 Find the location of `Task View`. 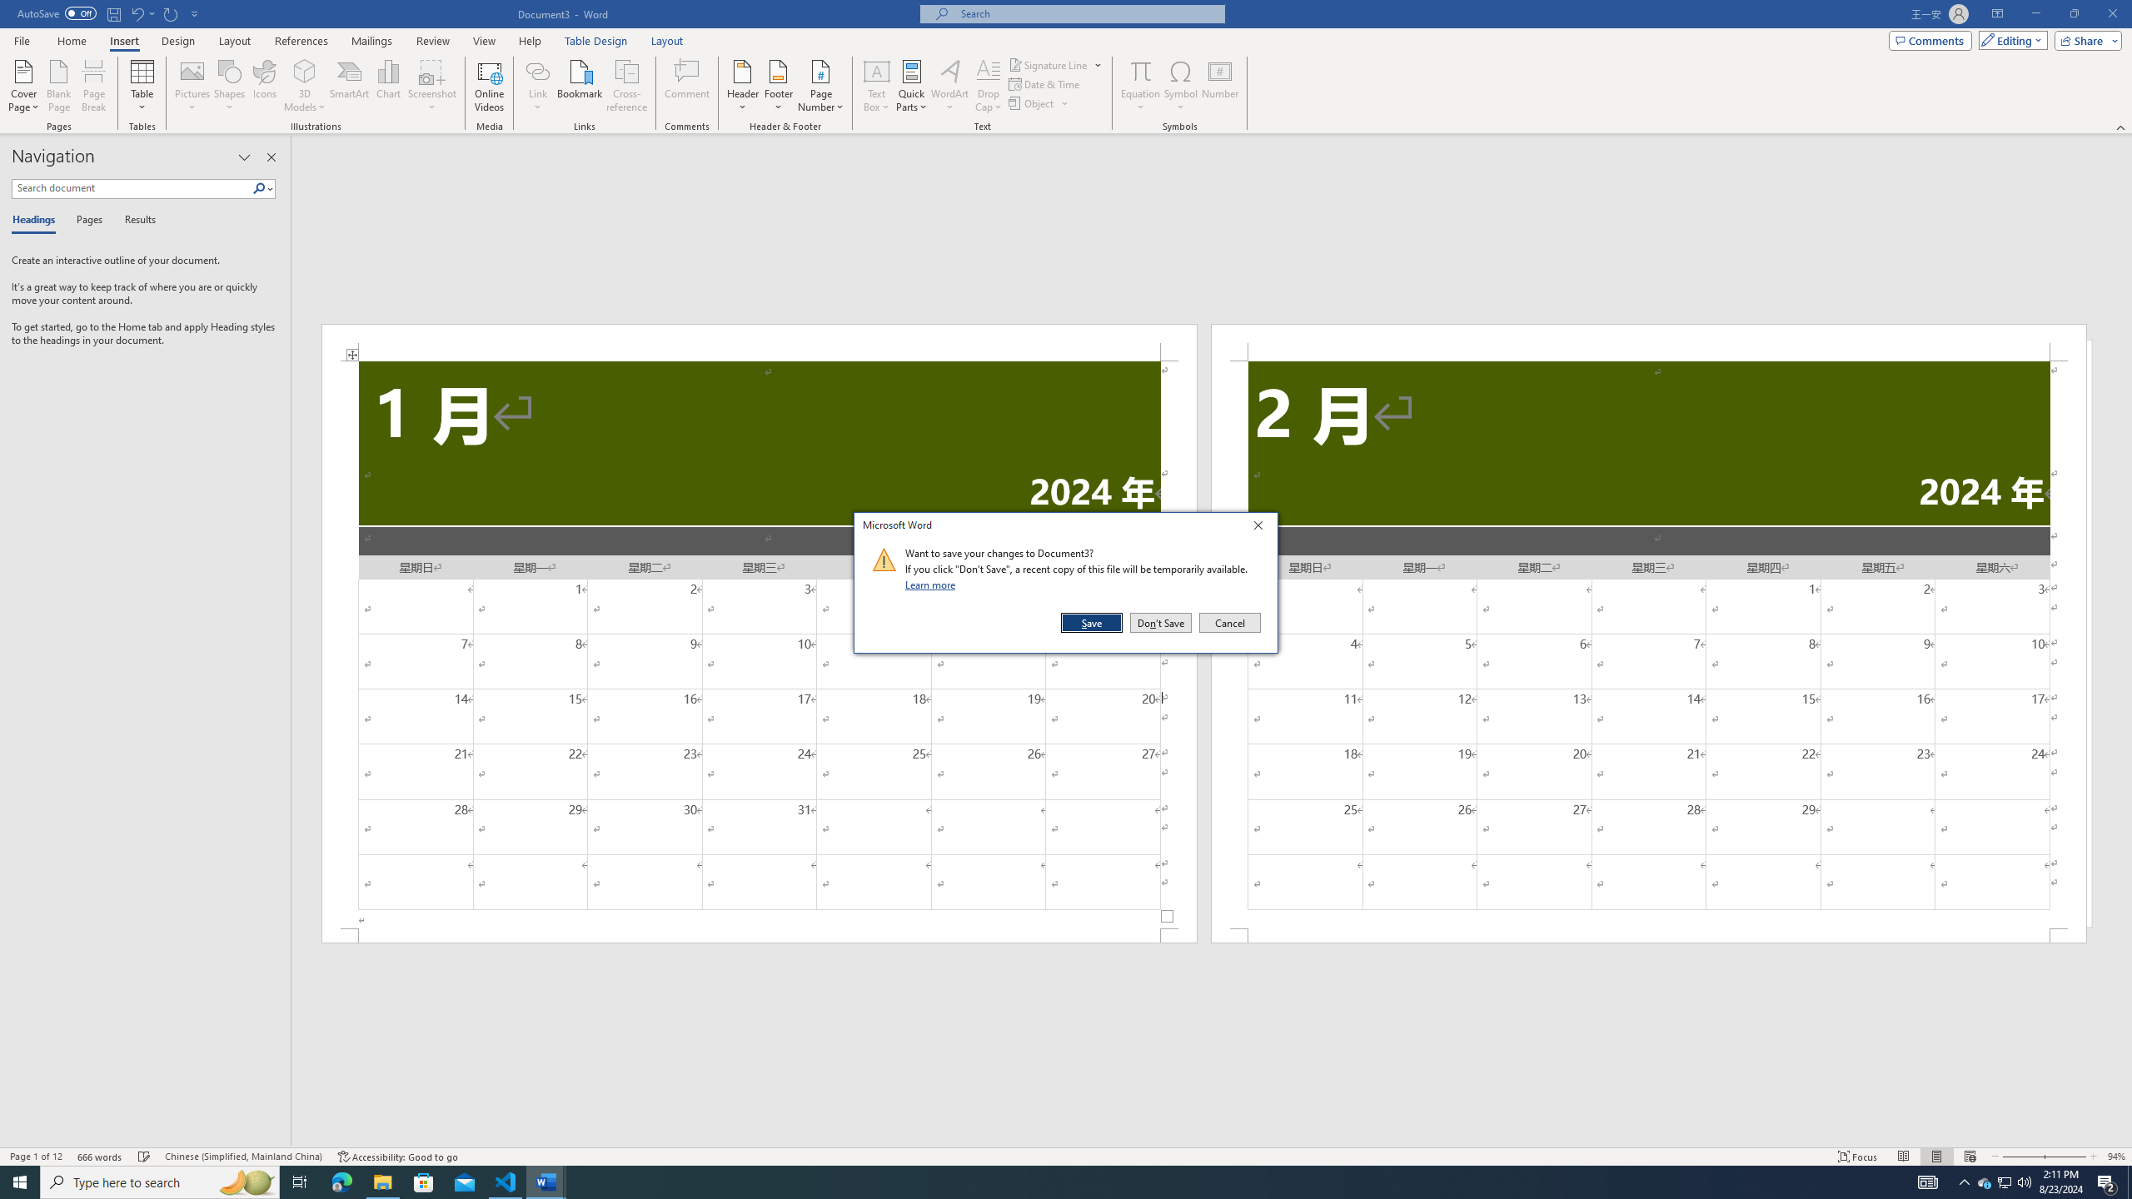

Task View is located at coordinates (300, 1182).